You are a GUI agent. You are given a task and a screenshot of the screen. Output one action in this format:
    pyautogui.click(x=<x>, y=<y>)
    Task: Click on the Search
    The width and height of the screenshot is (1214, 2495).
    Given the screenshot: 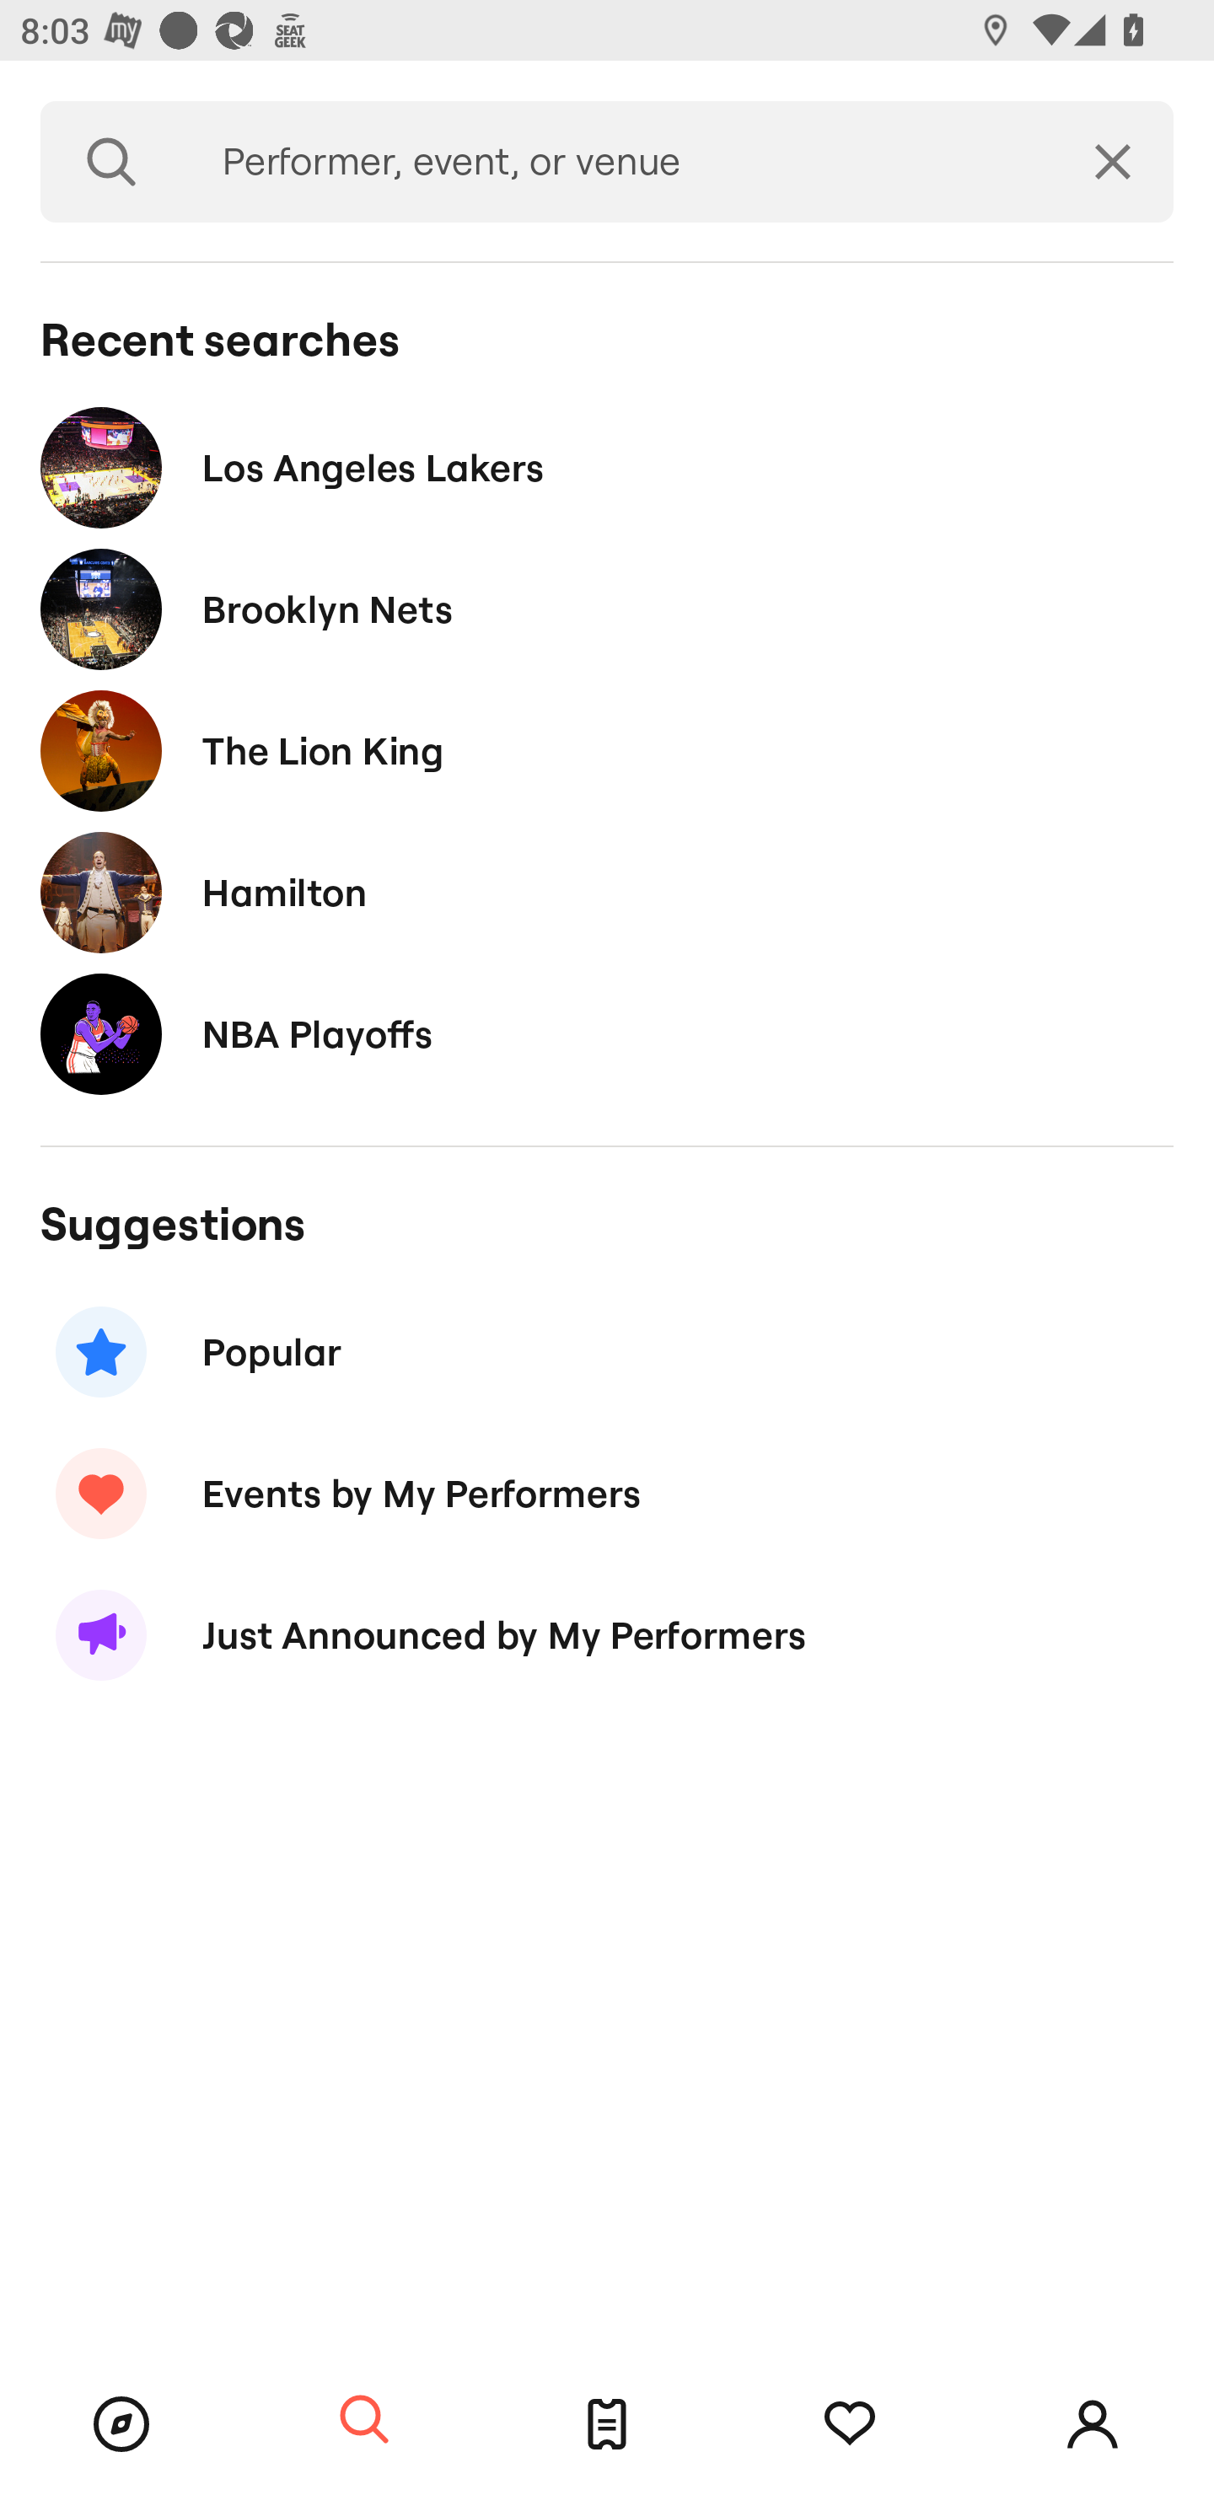 What is the action you would take?
    pyautogui.click(x=364, y=2421)
    